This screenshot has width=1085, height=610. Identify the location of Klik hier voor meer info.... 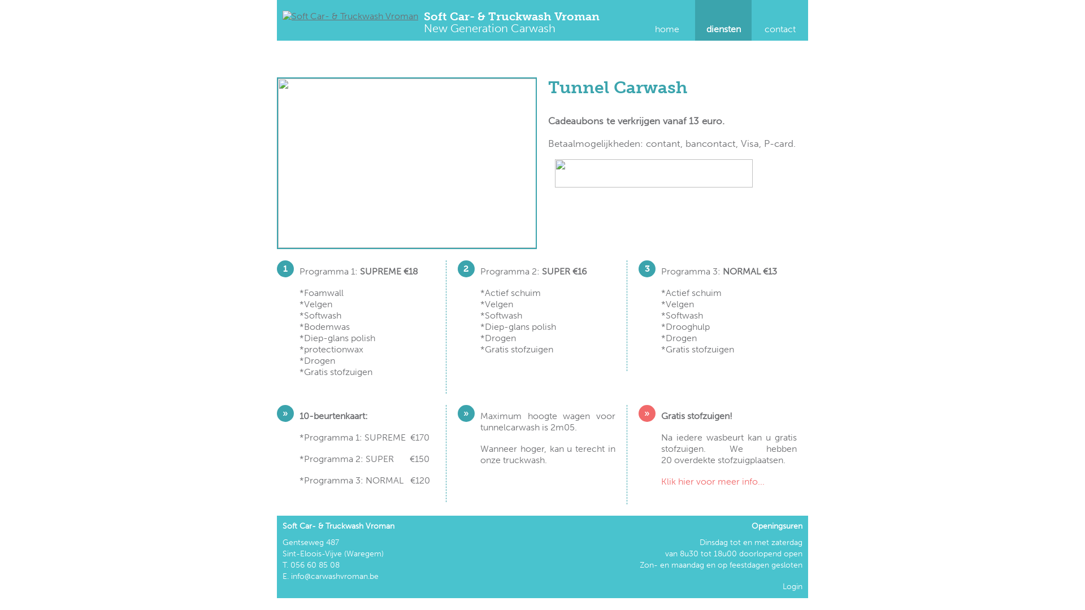
(713, 481).